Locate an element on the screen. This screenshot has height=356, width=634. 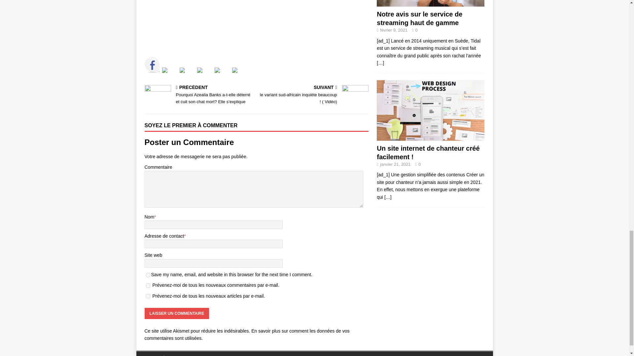
Laisser un commentaire is located at coordinates (177, 313).